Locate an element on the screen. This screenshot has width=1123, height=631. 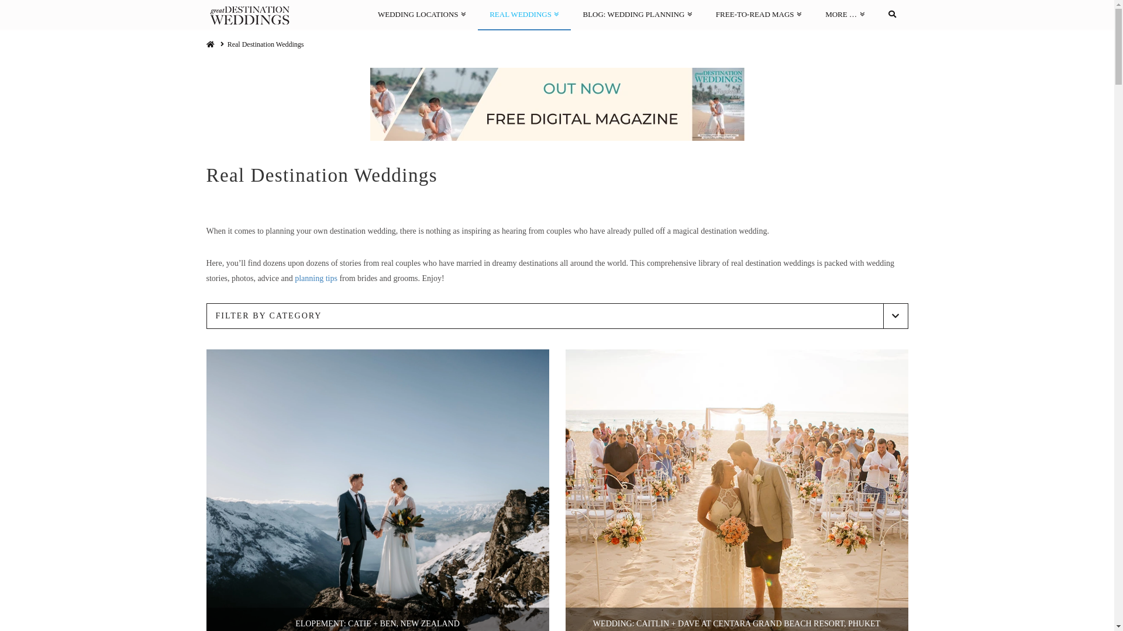
FREE-TO-READ MAGS is located at coordinates (759, 15).